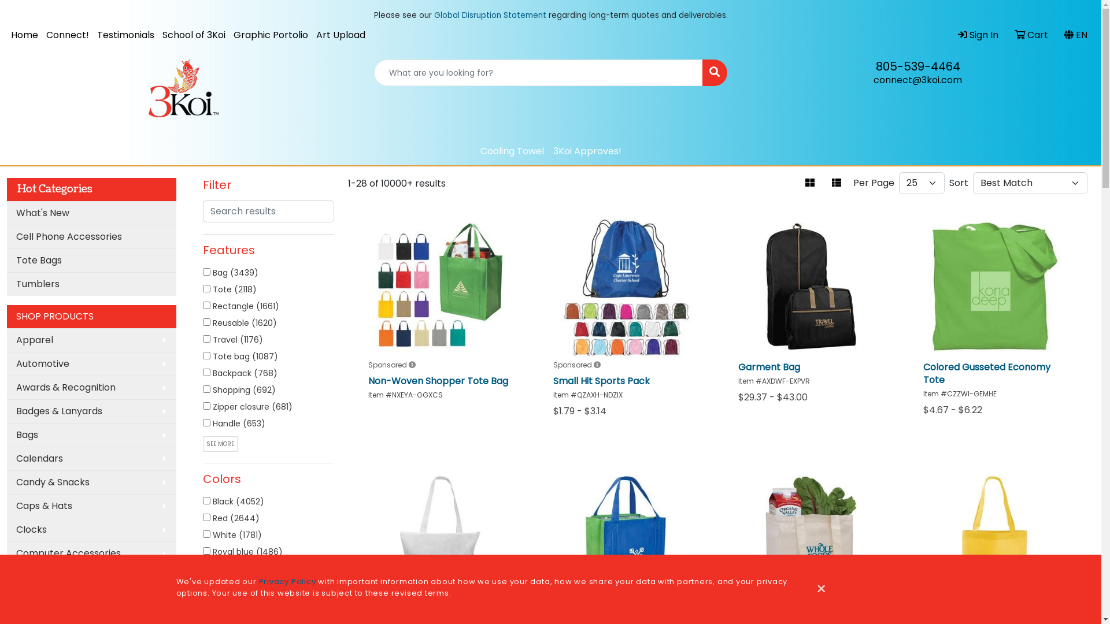 This screenshot has width=1110, height=624. Describe the element at coordinates (341, 35) in the screenshot. I see `Art Upload` at that location.